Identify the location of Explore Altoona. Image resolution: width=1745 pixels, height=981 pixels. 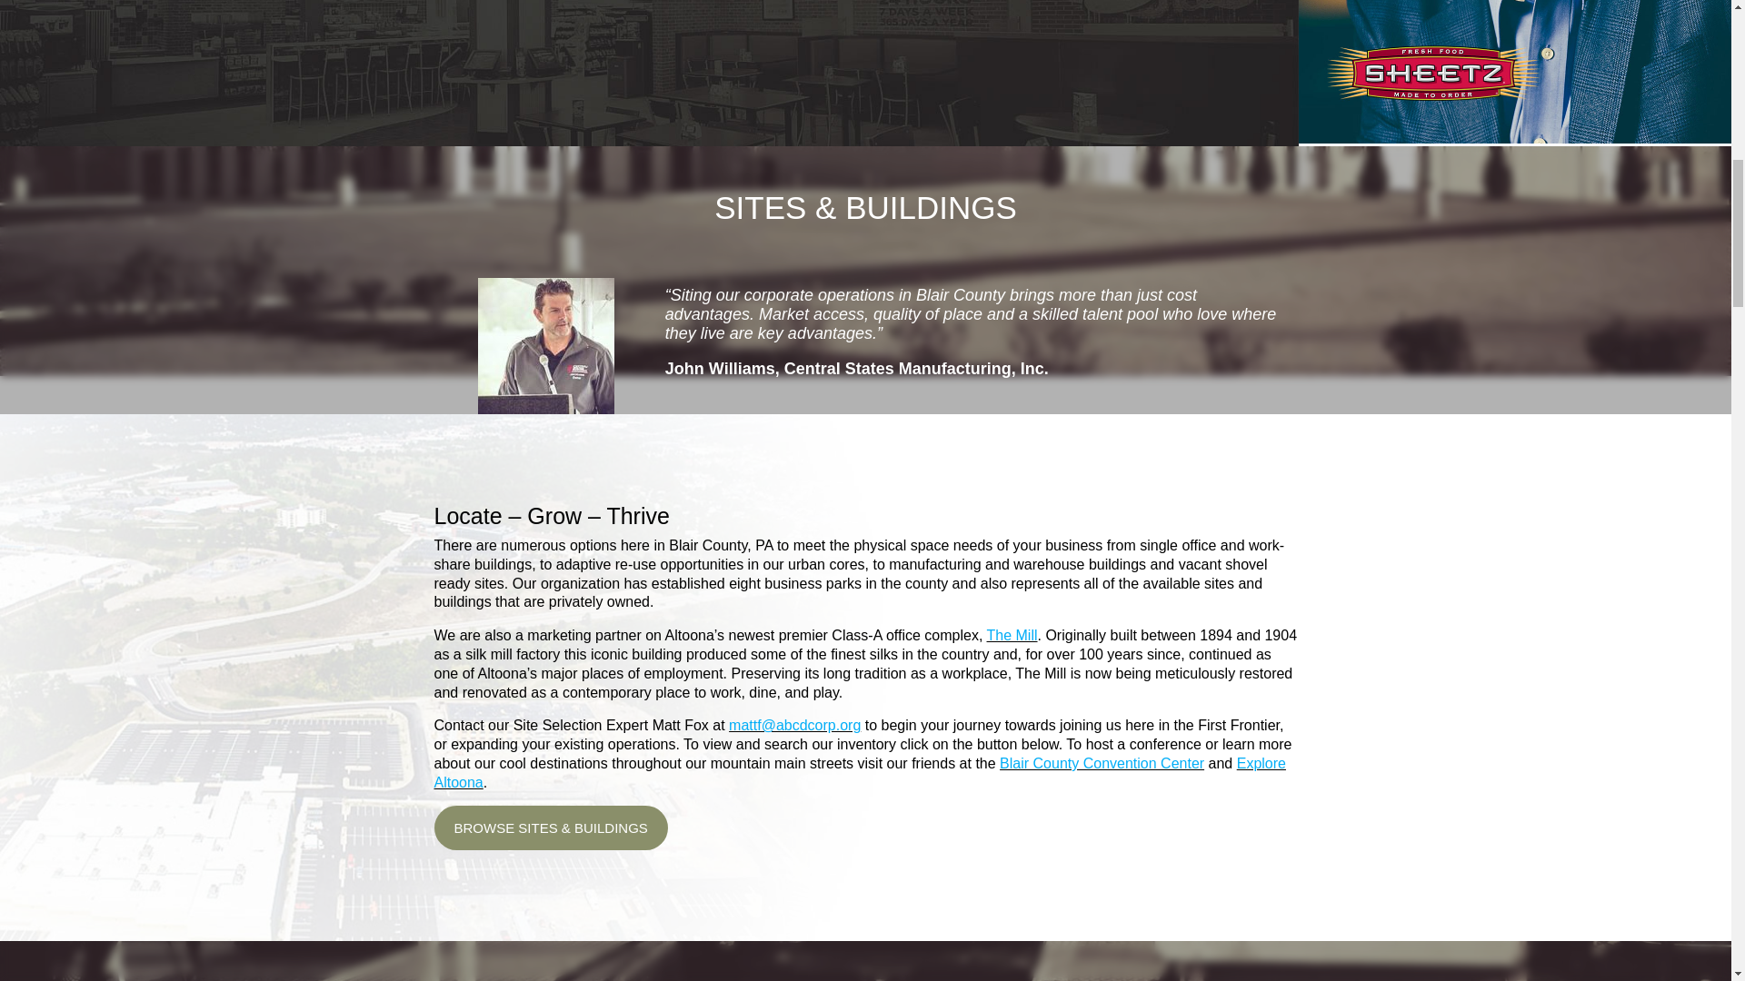
(860, 772).